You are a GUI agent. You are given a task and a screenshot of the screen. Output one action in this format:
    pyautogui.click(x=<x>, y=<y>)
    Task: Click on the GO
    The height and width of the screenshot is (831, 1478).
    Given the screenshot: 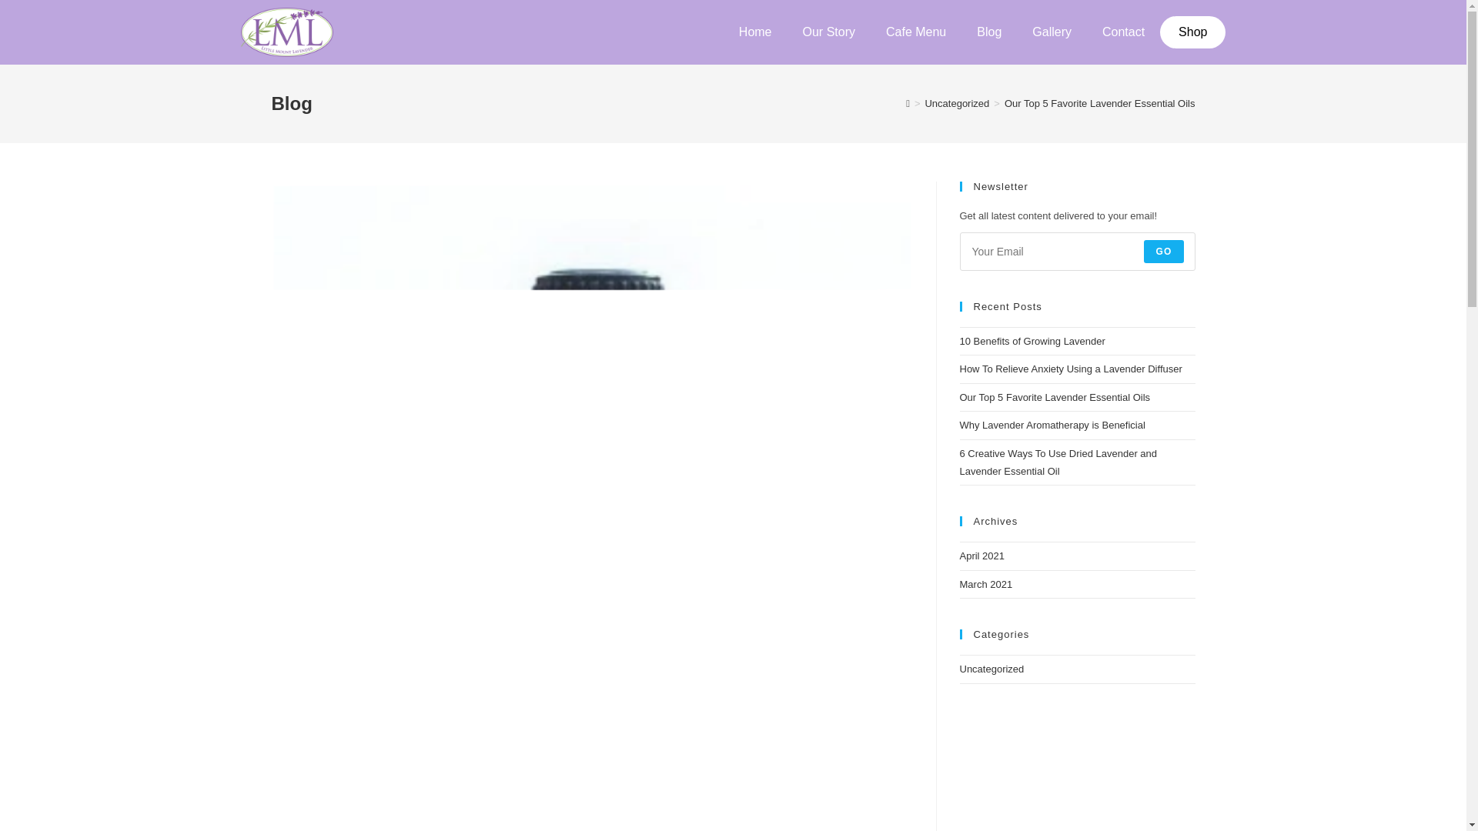 What is the action you would take?
    pyautogui.click(x=1164, y=252)
    